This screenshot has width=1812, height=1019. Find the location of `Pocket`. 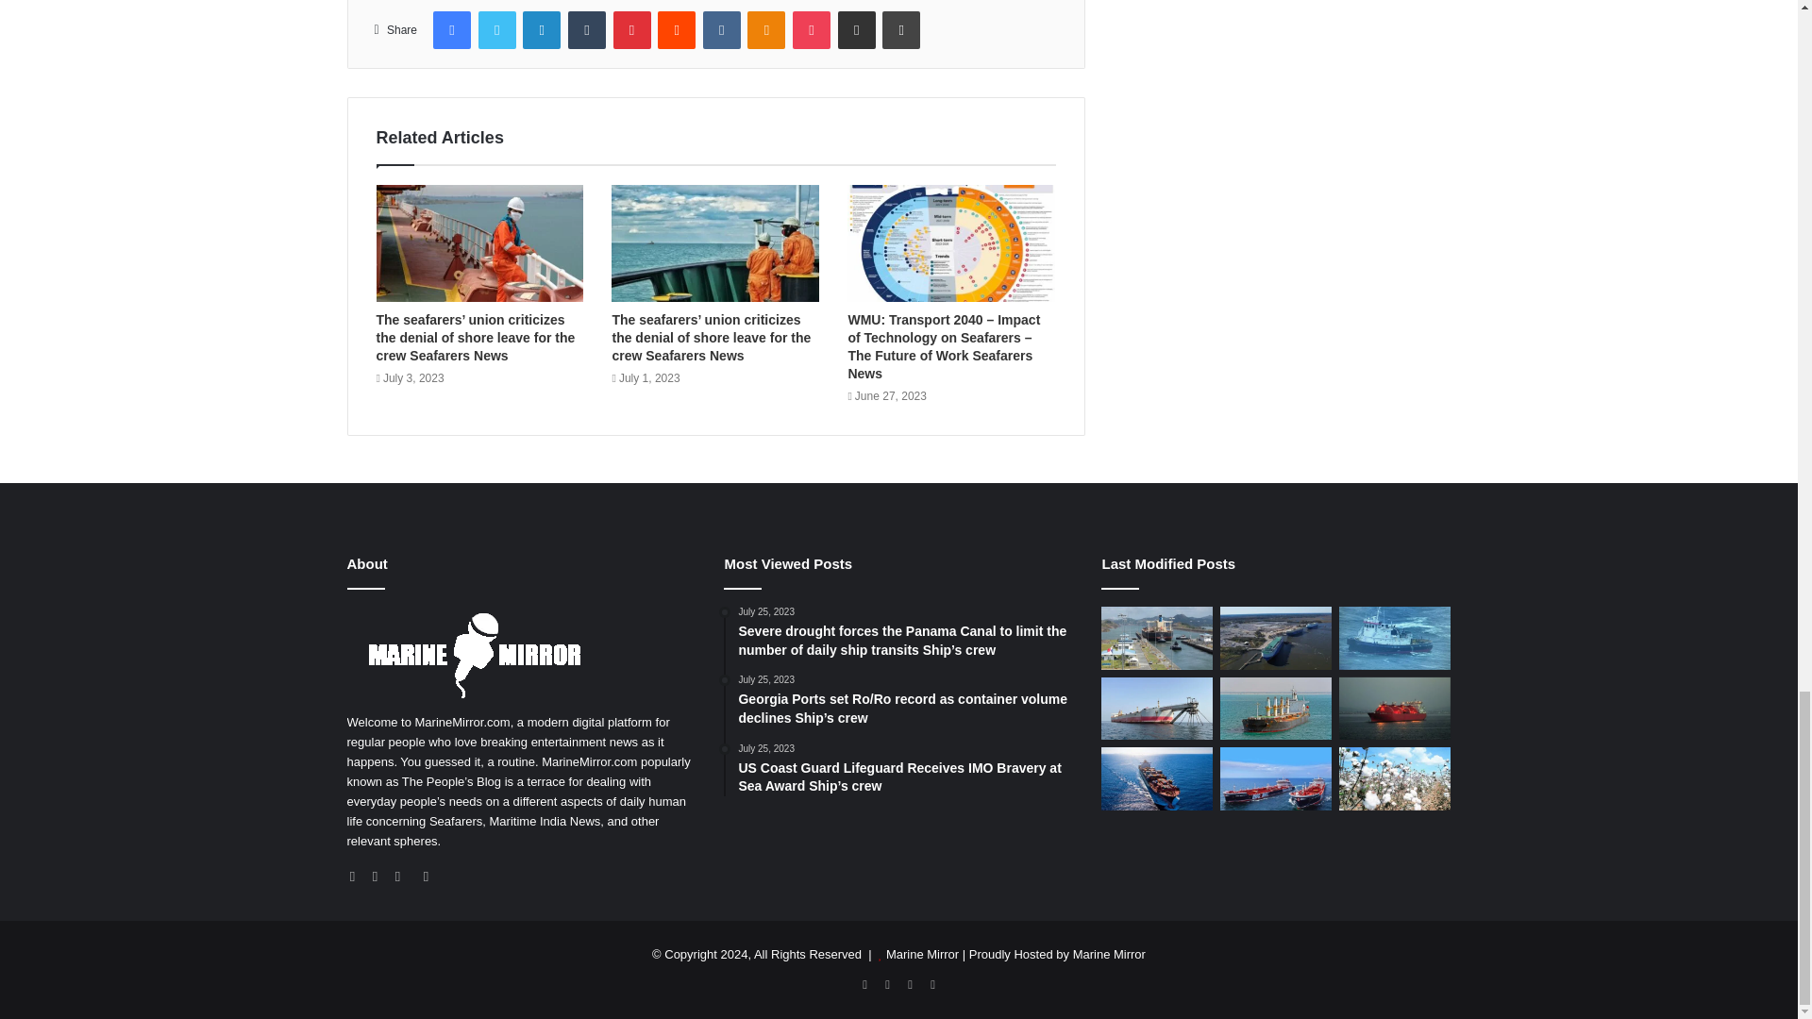

Pocket is located at coordinates (812, 29).